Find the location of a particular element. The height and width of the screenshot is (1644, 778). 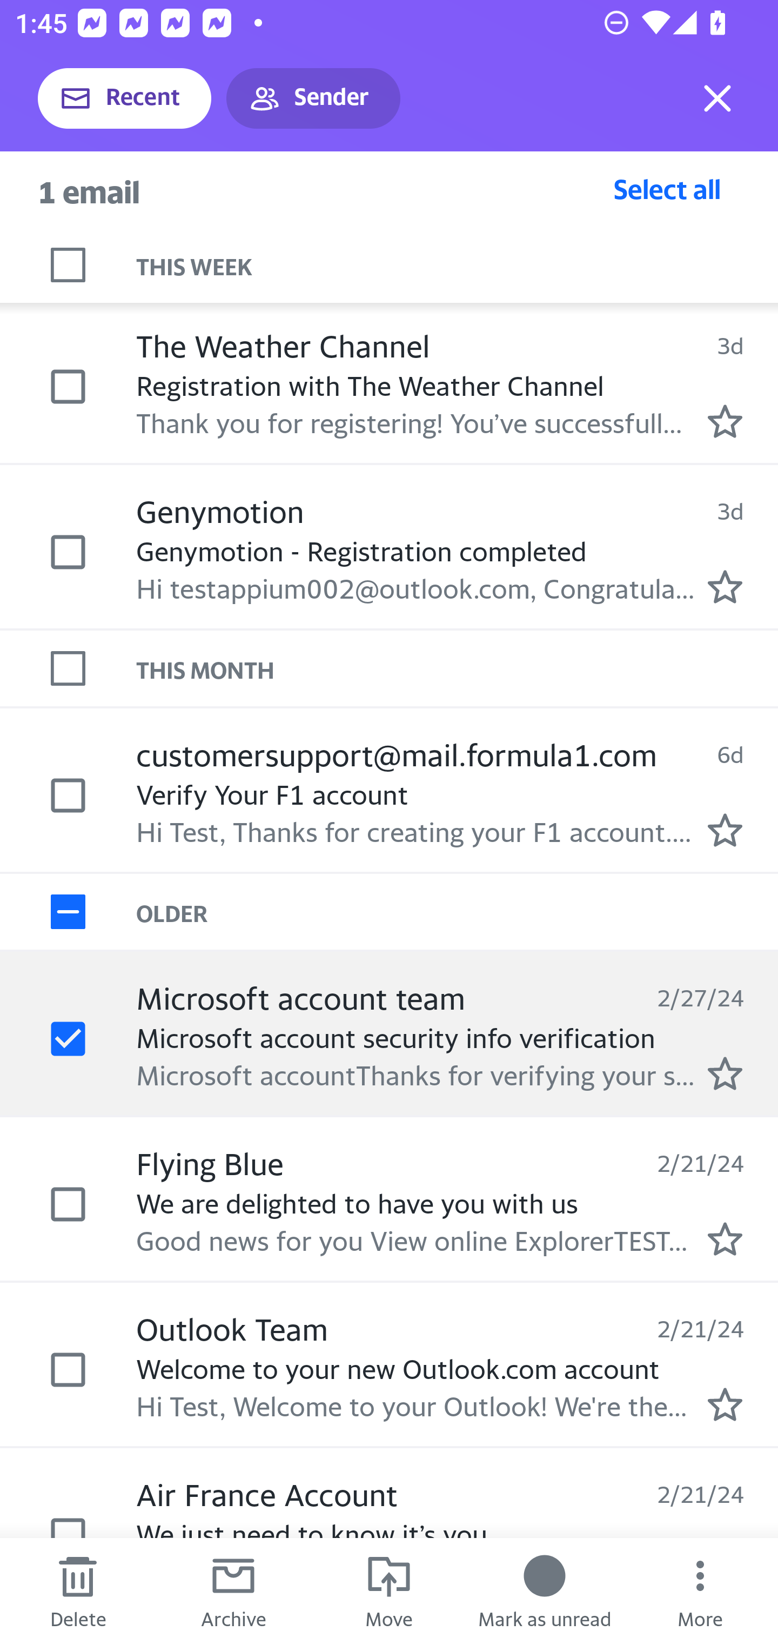

Exit selection mode is located at coordinates (717, 98).